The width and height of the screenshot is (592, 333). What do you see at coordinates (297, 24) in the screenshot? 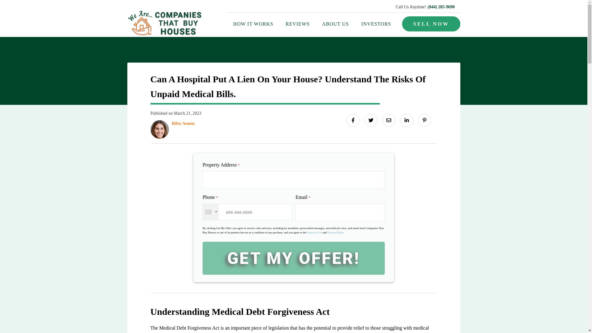
I see `REVIEWS` at bounding box center [297, 24].